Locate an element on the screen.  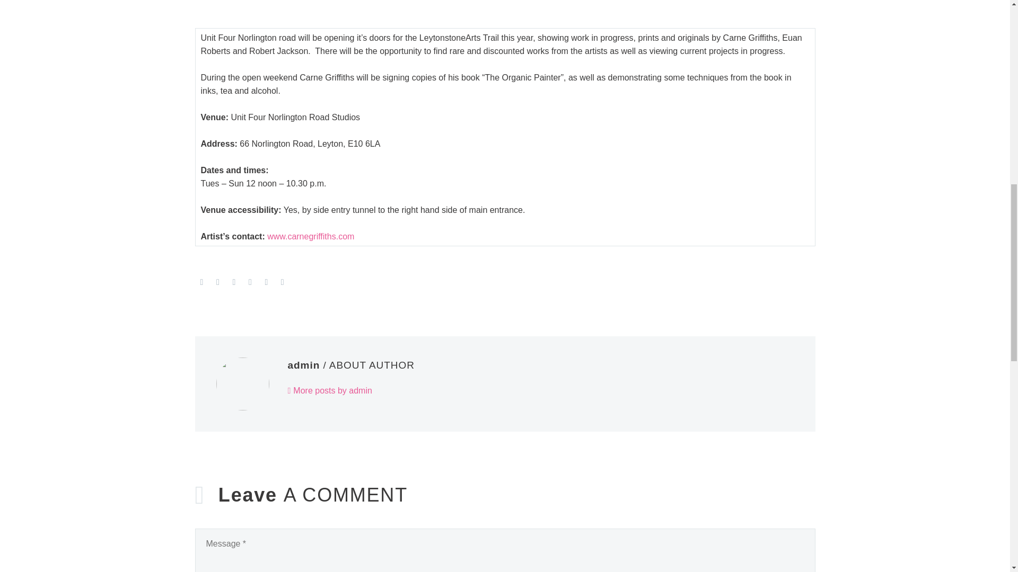
www.carnegriffiths.com is located at coordinates (311, 236).